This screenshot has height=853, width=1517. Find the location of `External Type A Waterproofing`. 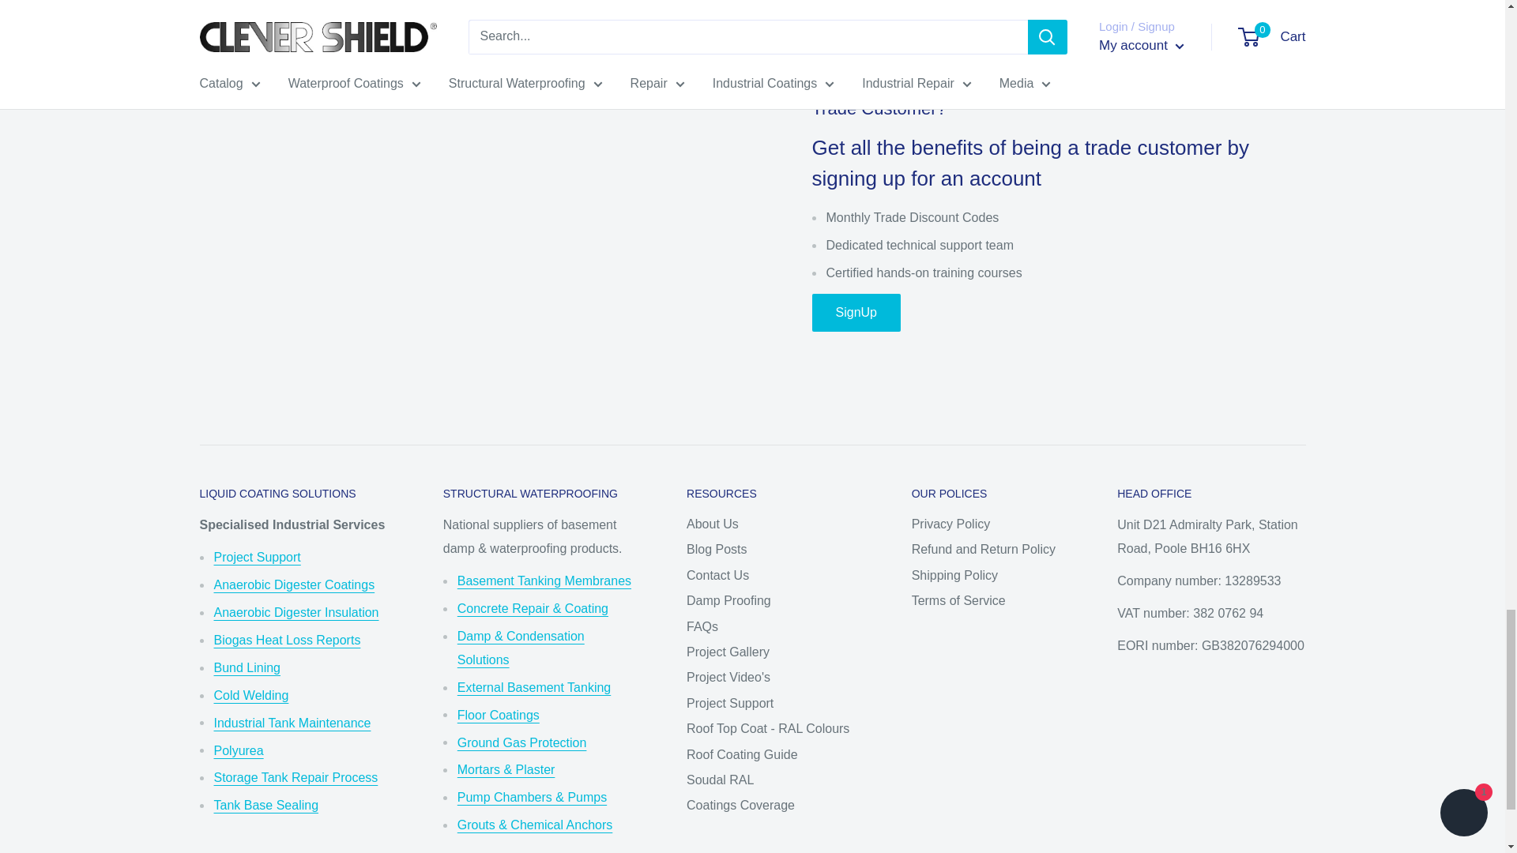

External Type A Waterproofing is located at coordinates (534, 687).